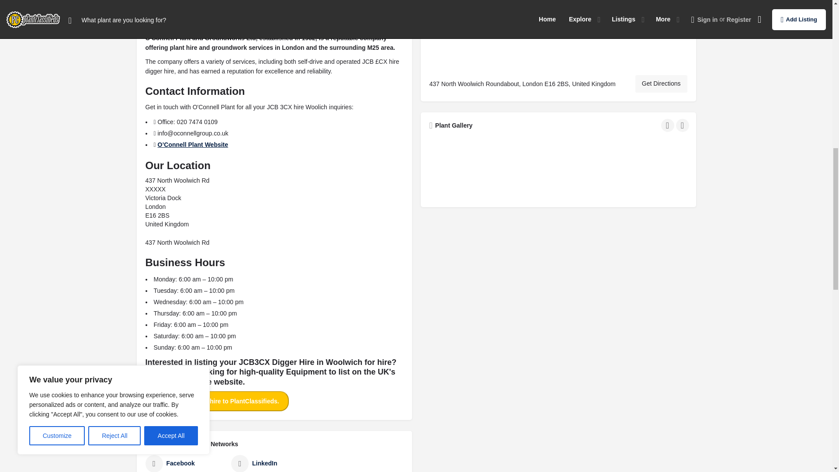  What do you see at coordinates (470, 167) in the screenshot?
I see `JCB3CX Digger Hire in Woolwich` at bounding box center [470, 167].